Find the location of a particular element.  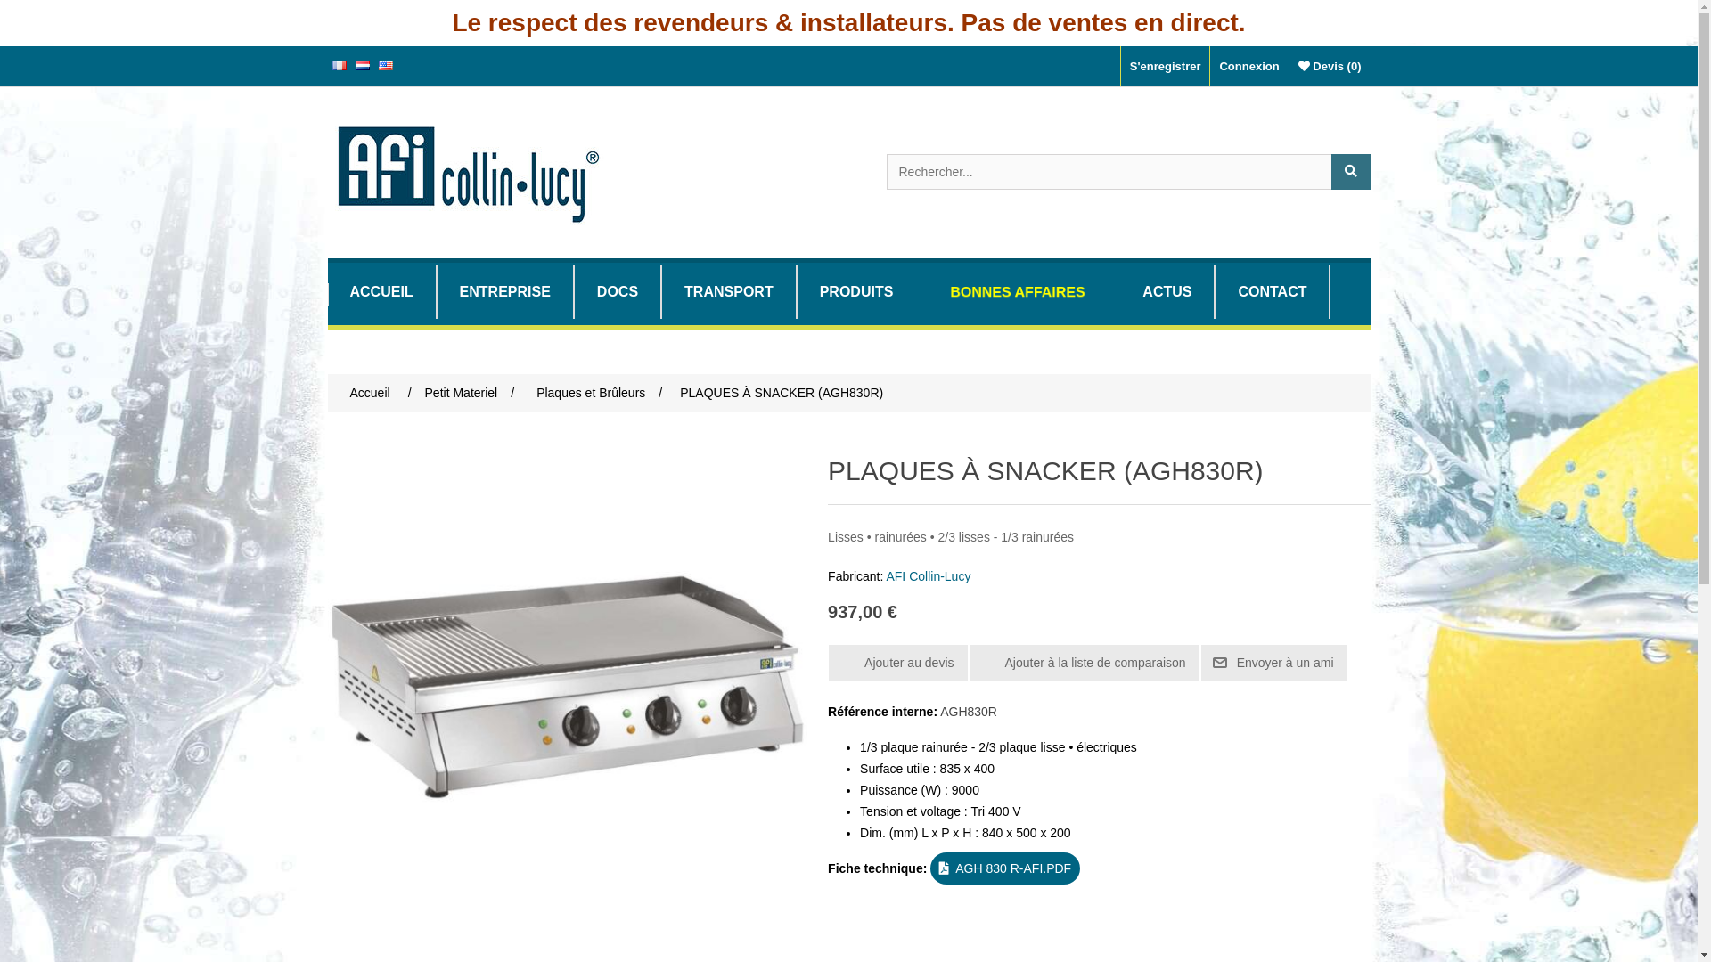

Connexion is located at coordinates (1248, 66).